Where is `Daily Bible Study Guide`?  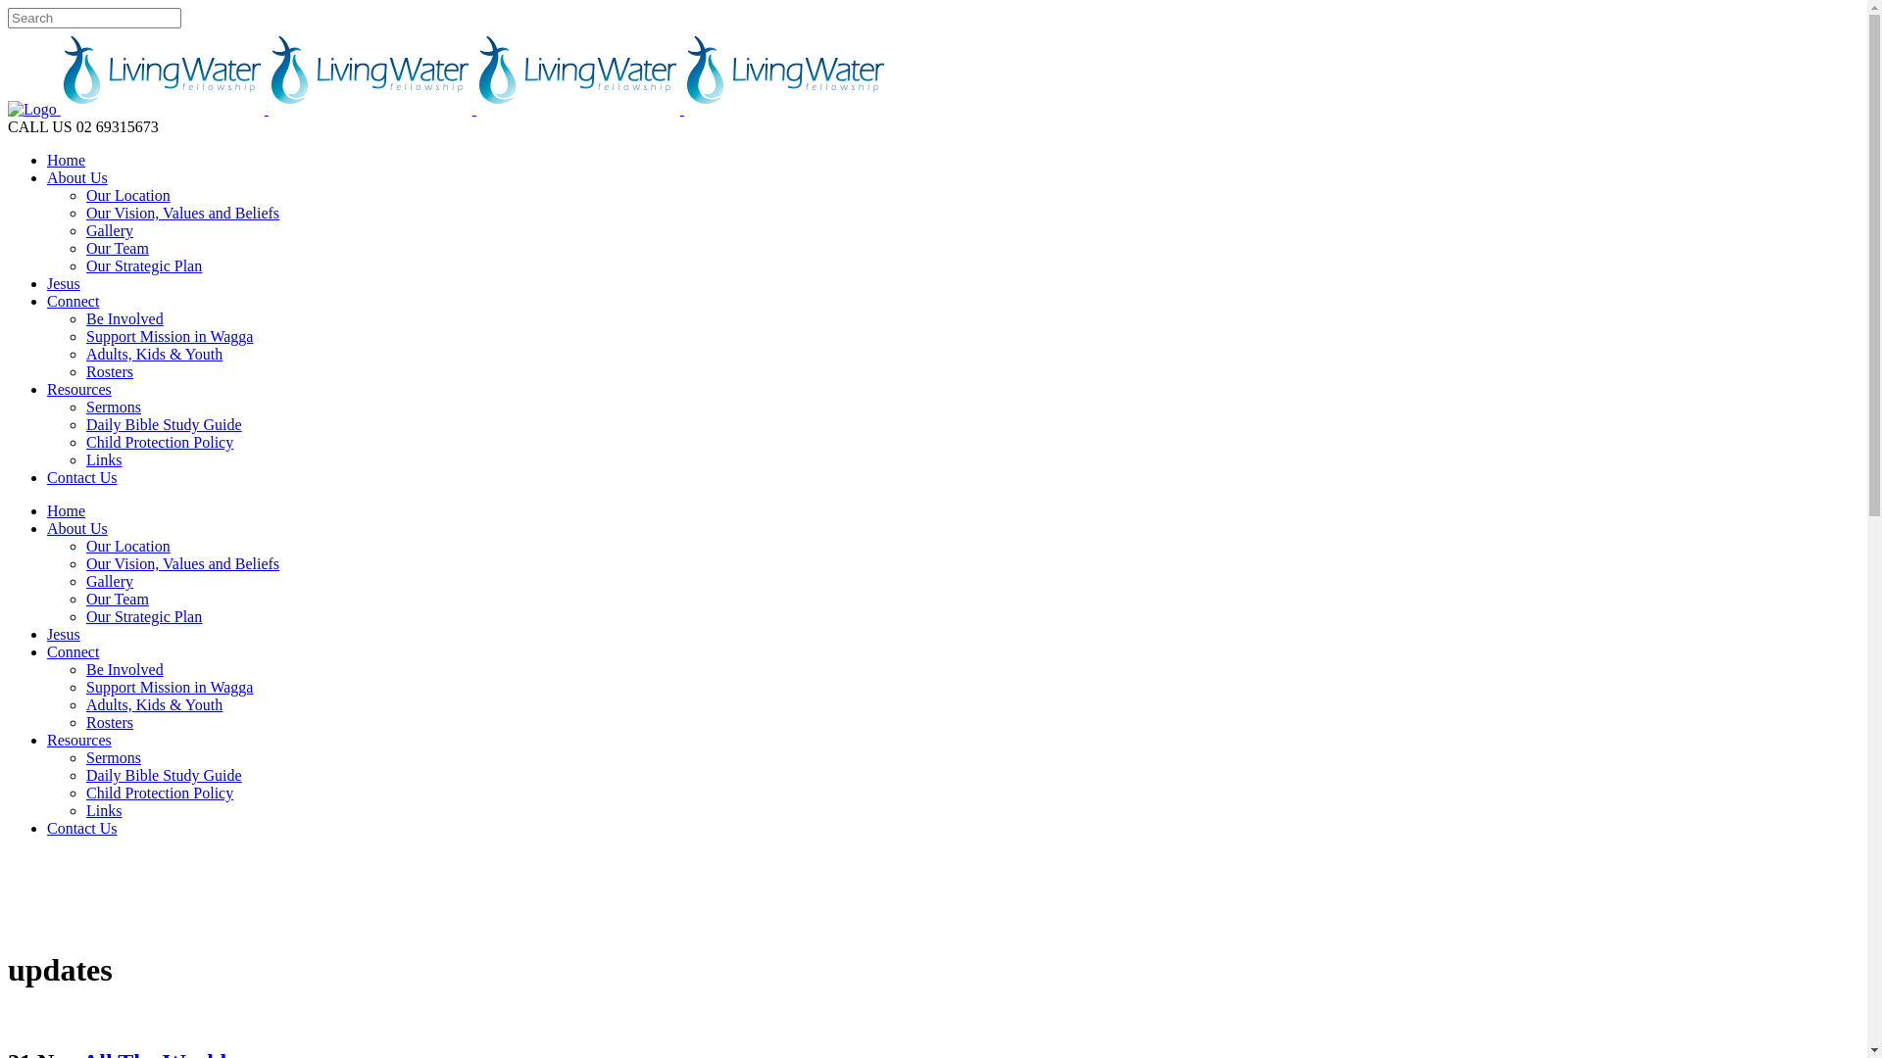 Daily Bible Study Guide is located at coordinates (164, 776).